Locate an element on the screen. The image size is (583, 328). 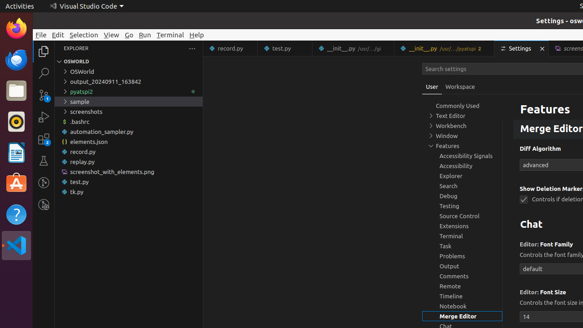
Selection is located at coordinates (84, 35).